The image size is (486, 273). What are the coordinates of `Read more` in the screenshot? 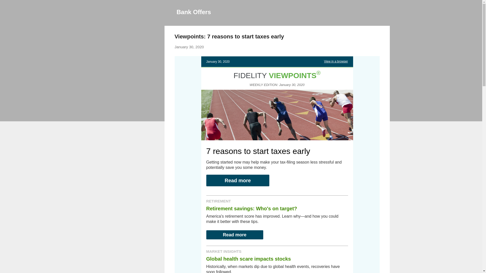 It's located at (234, 235).